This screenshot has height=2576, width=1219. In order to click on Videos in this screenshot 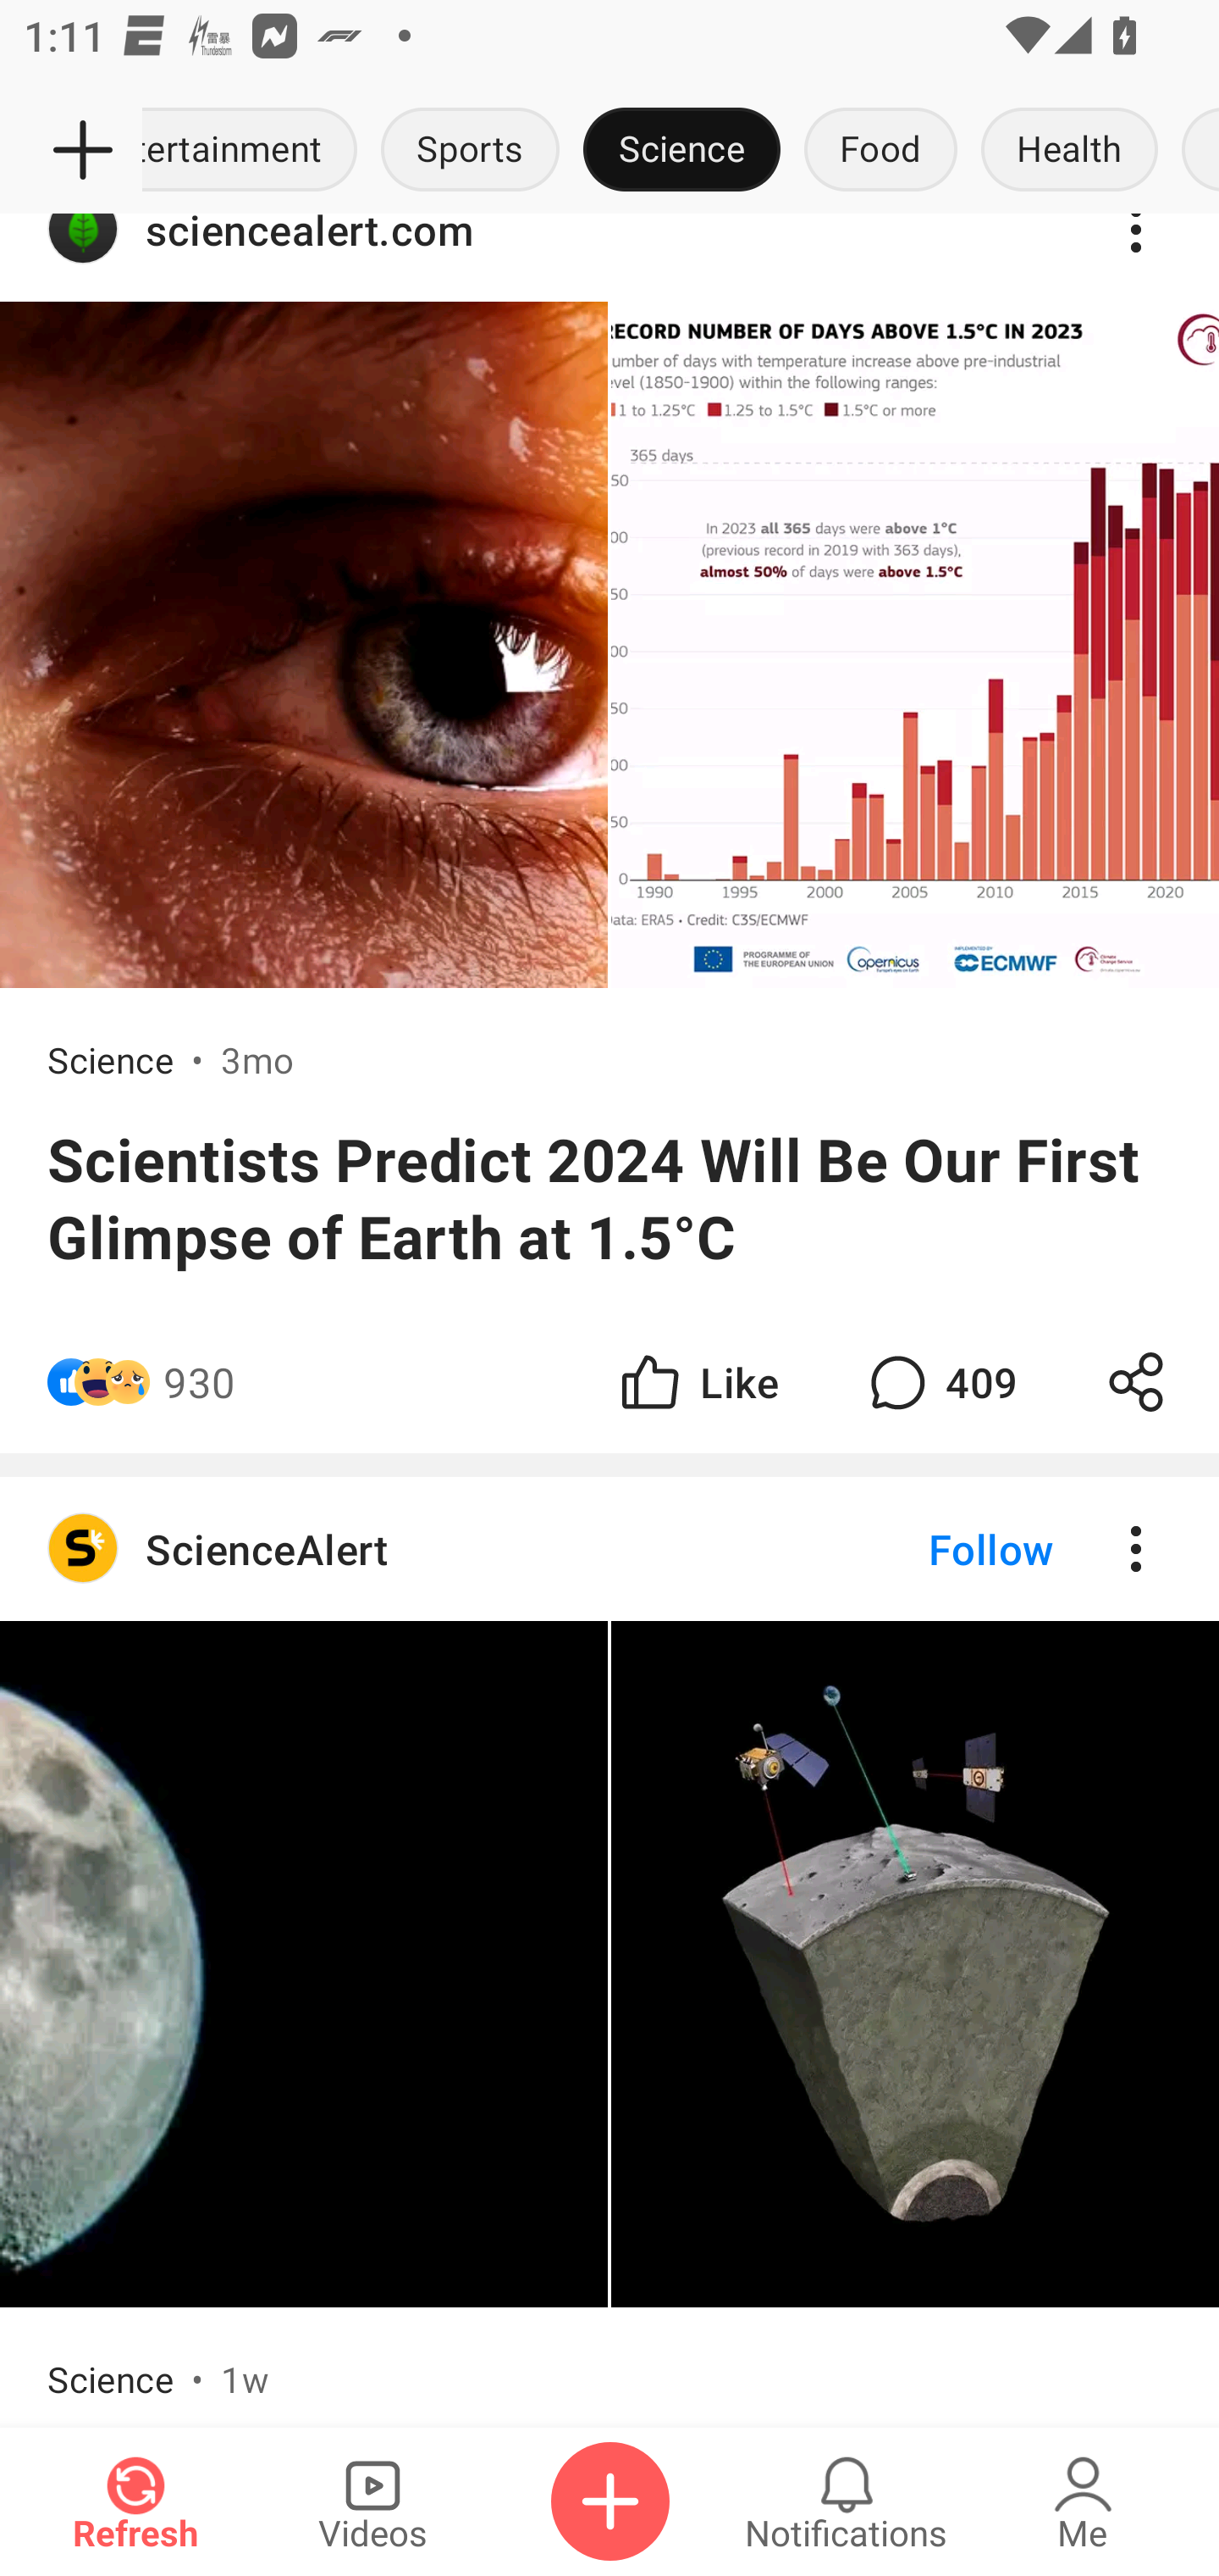, I will do `click(372, 2501)`.